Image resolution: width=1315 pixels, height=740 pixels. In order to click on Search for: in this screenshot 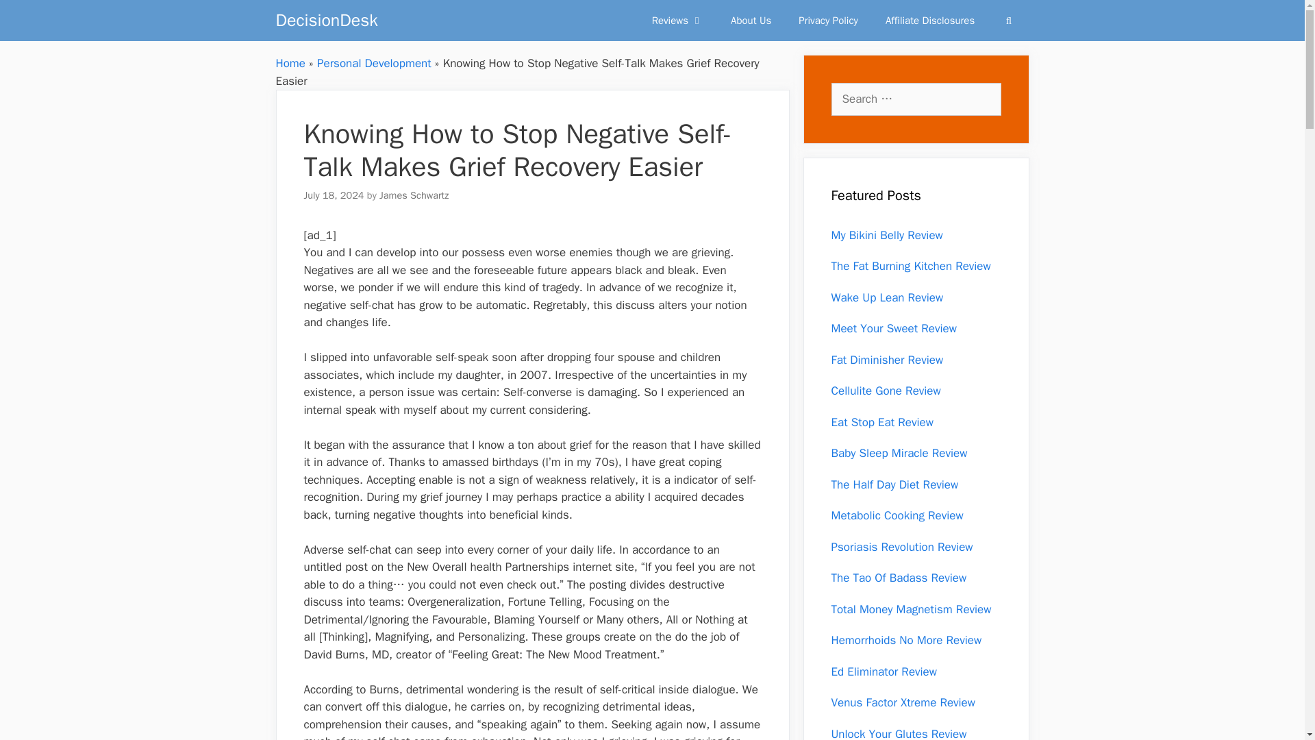, I will do `click(916, 99)`.